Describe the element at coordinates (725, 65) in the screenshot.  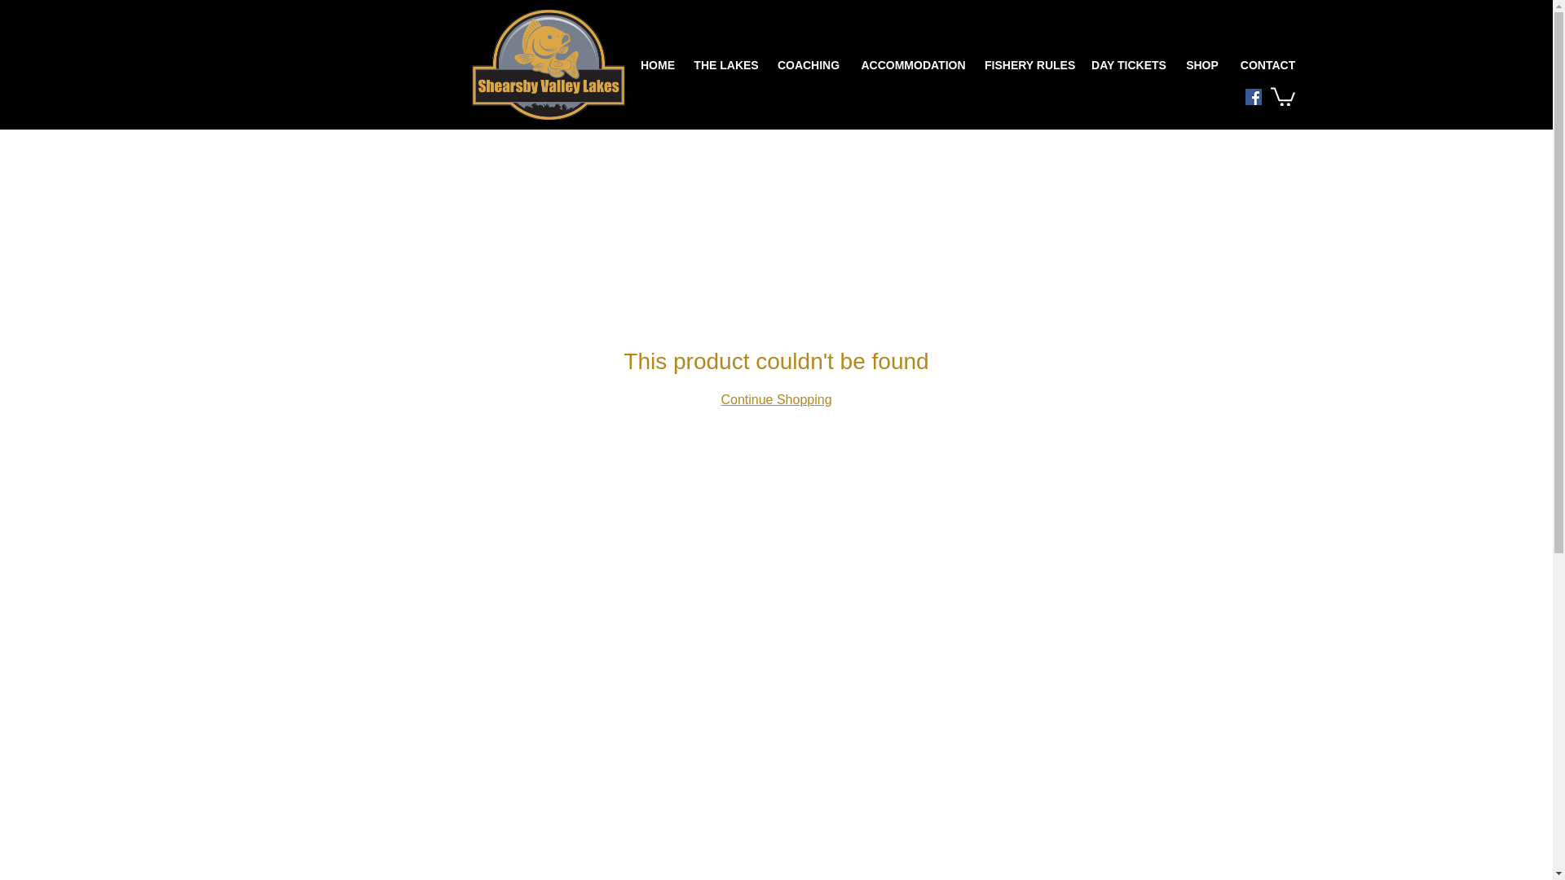
I see `THE LAKES` at that location.